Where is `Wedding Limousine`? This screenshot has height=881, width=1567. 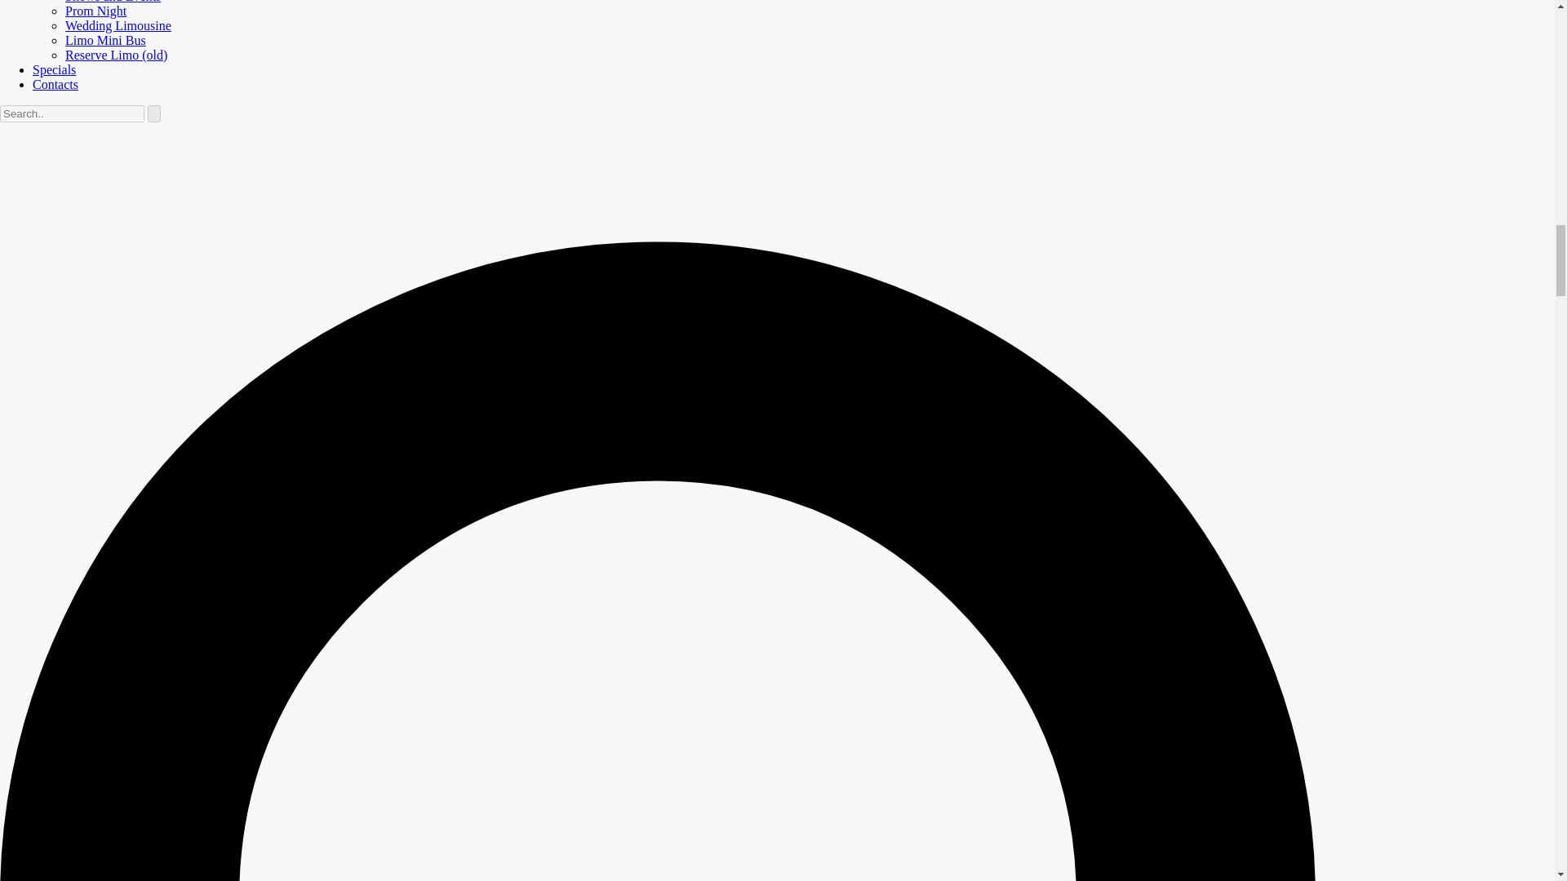 Wedding Limousine is located at coordinates (118, 24).